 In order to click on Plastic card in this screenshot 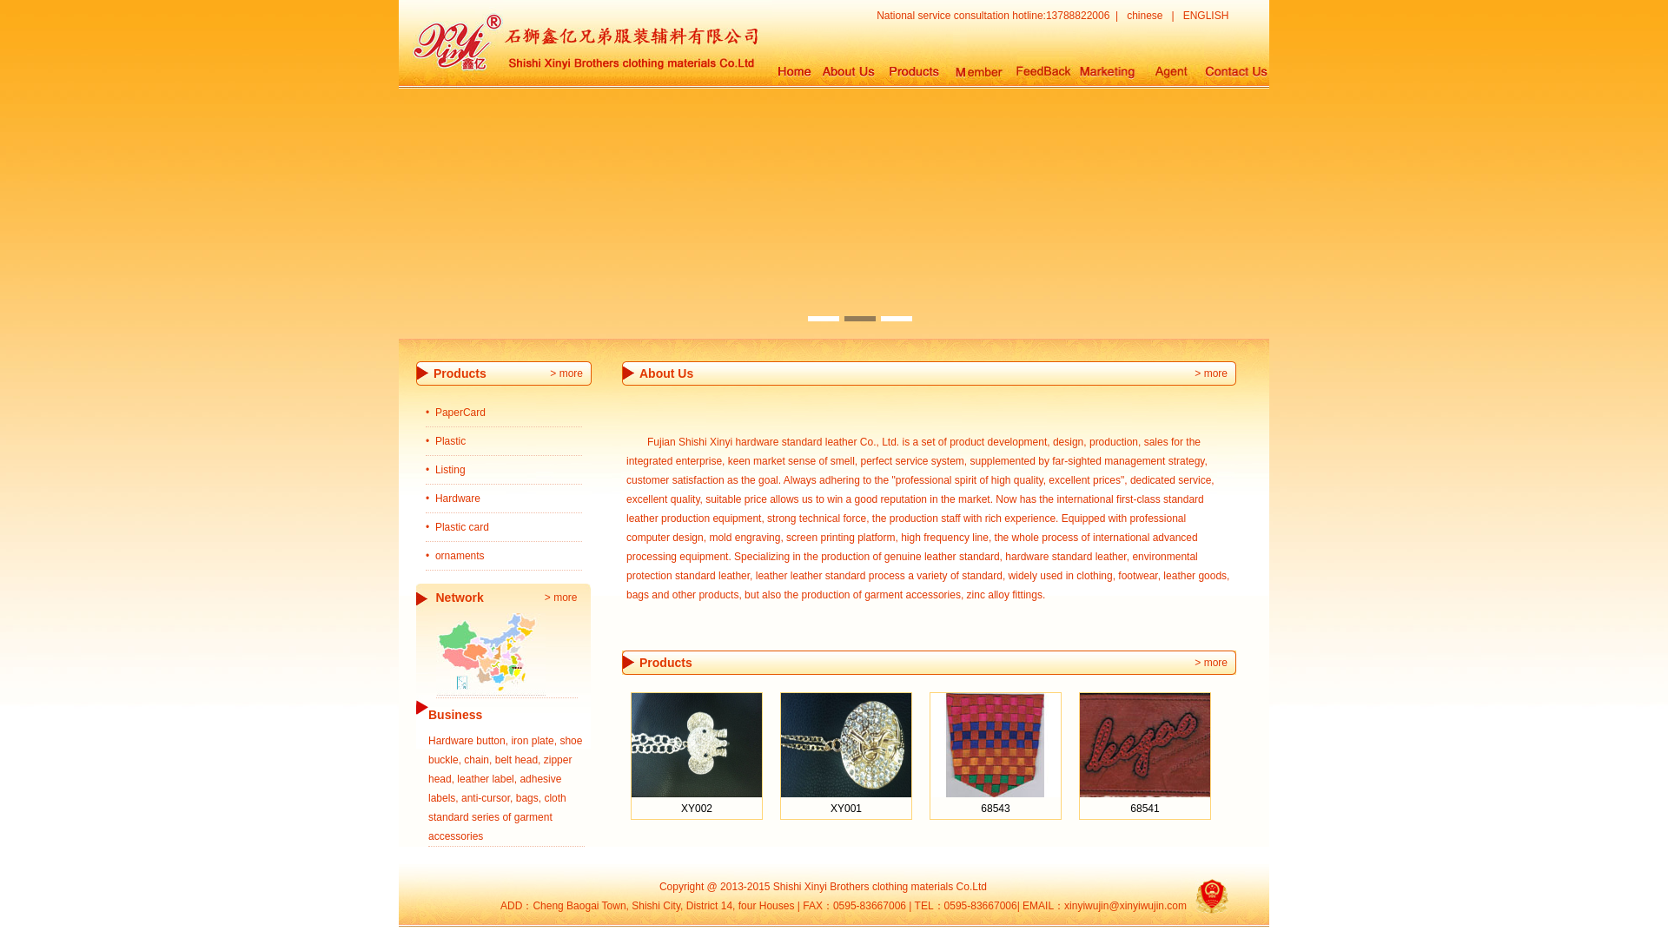, I will do `click(462, 527)`.